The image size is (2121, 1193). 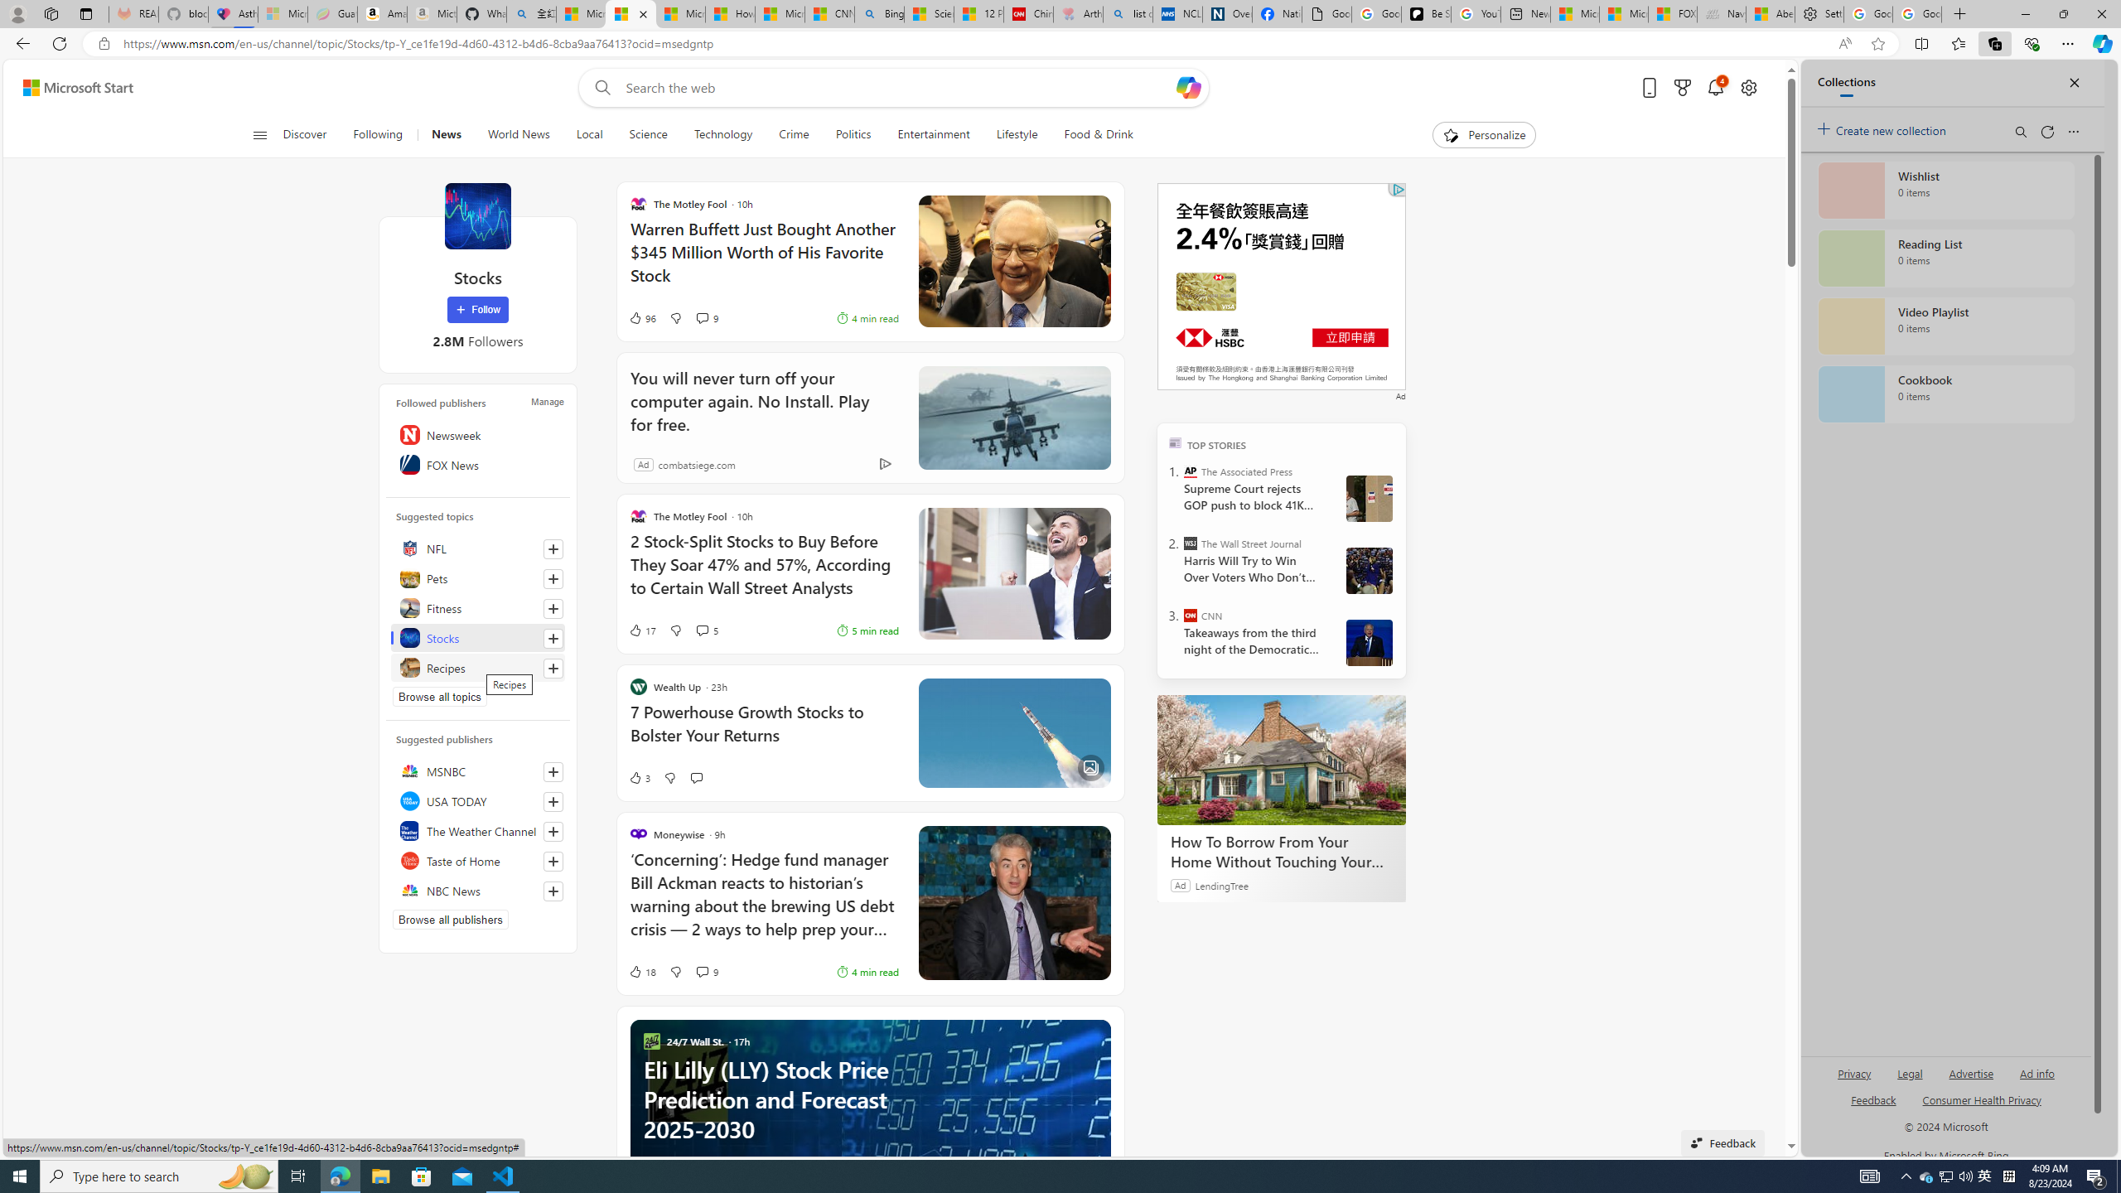 I want to click on Asthma Inhalers: Names and Types, so click(x=234, y=14).